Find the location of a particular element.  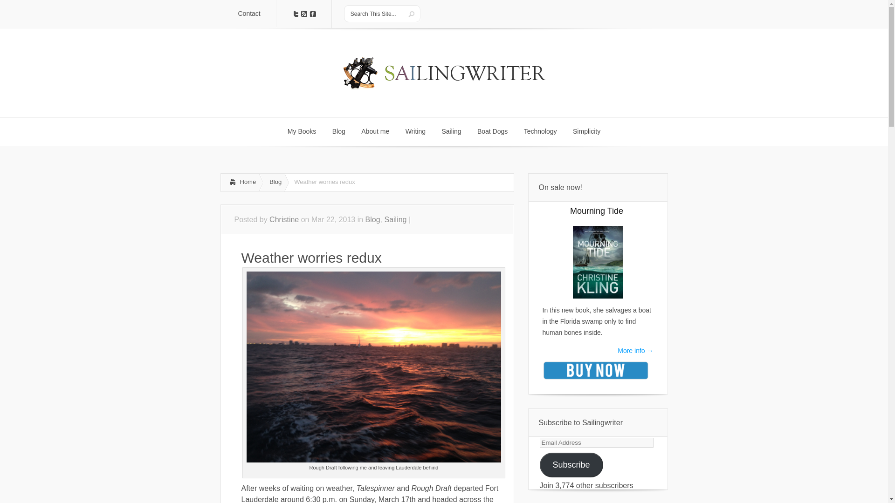

Search This Site... is located at coordinates (375, 14).